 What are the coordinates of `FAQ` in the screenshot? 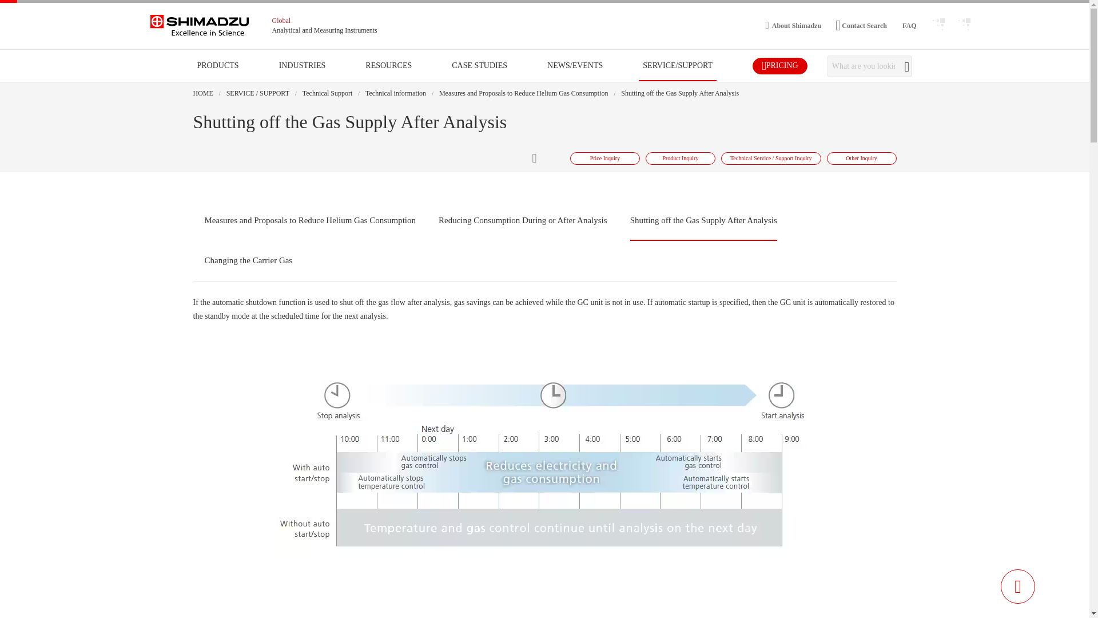 It's located at (908, 25).